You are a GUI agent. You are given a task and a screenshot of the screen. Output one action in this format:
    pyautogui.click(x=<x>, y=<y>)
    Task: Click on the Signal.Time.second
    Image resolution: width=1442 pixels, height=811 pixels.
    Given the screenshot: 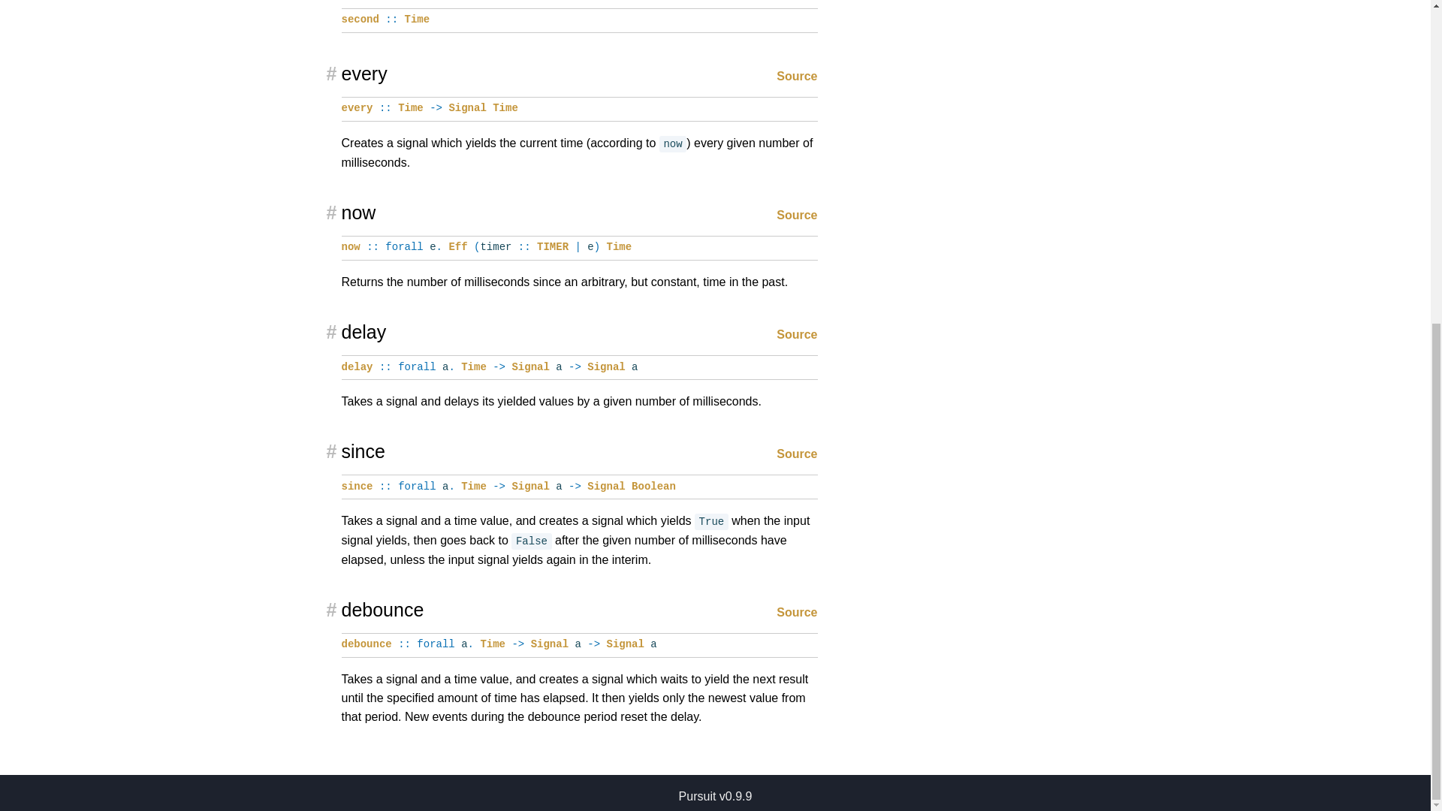 What is the action you would take?
    pyautogui.click(x=359, y=20)
    